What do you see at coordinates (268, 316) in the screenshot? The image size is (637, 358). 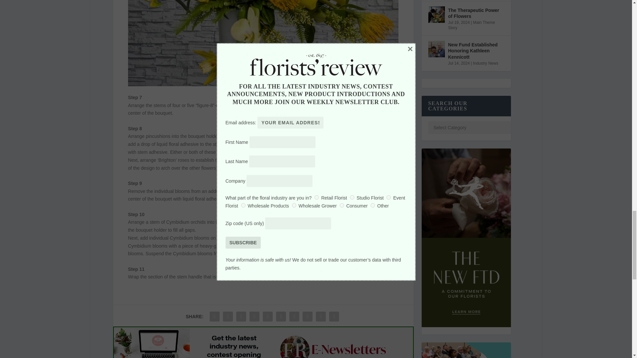 I see `Share "Modern Monochromatic Bouquet" via Pinterest` at bounding box center [268, 316].